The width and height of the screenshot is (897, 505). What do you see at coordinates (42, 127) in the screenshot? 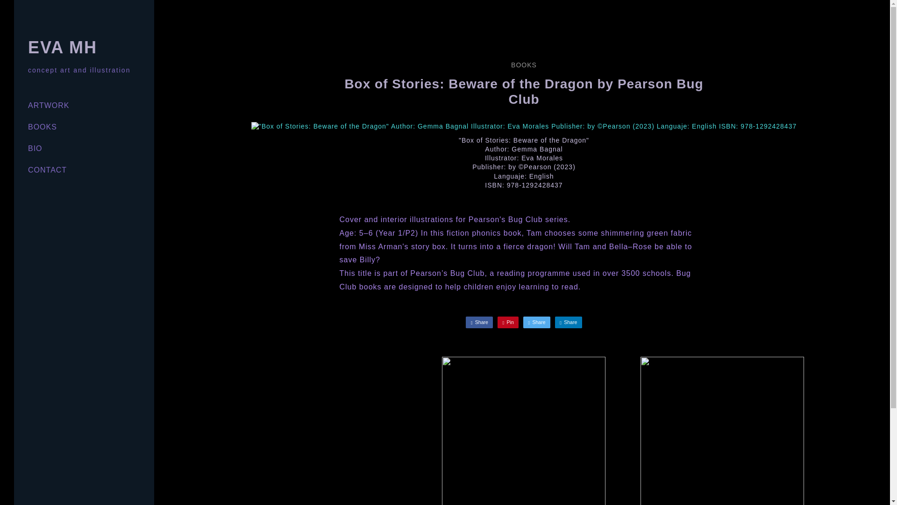
I see `BOOKS` at bounding box center [42, 127].